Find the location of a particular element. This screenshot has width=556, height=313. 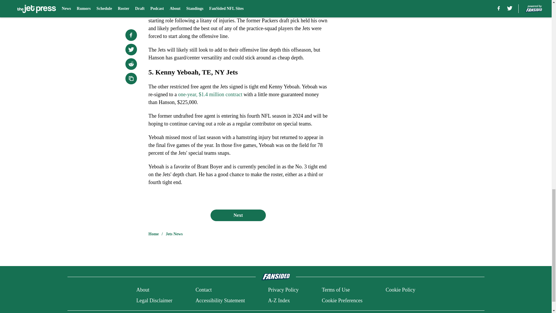

About is located at coordinates (143, 290).